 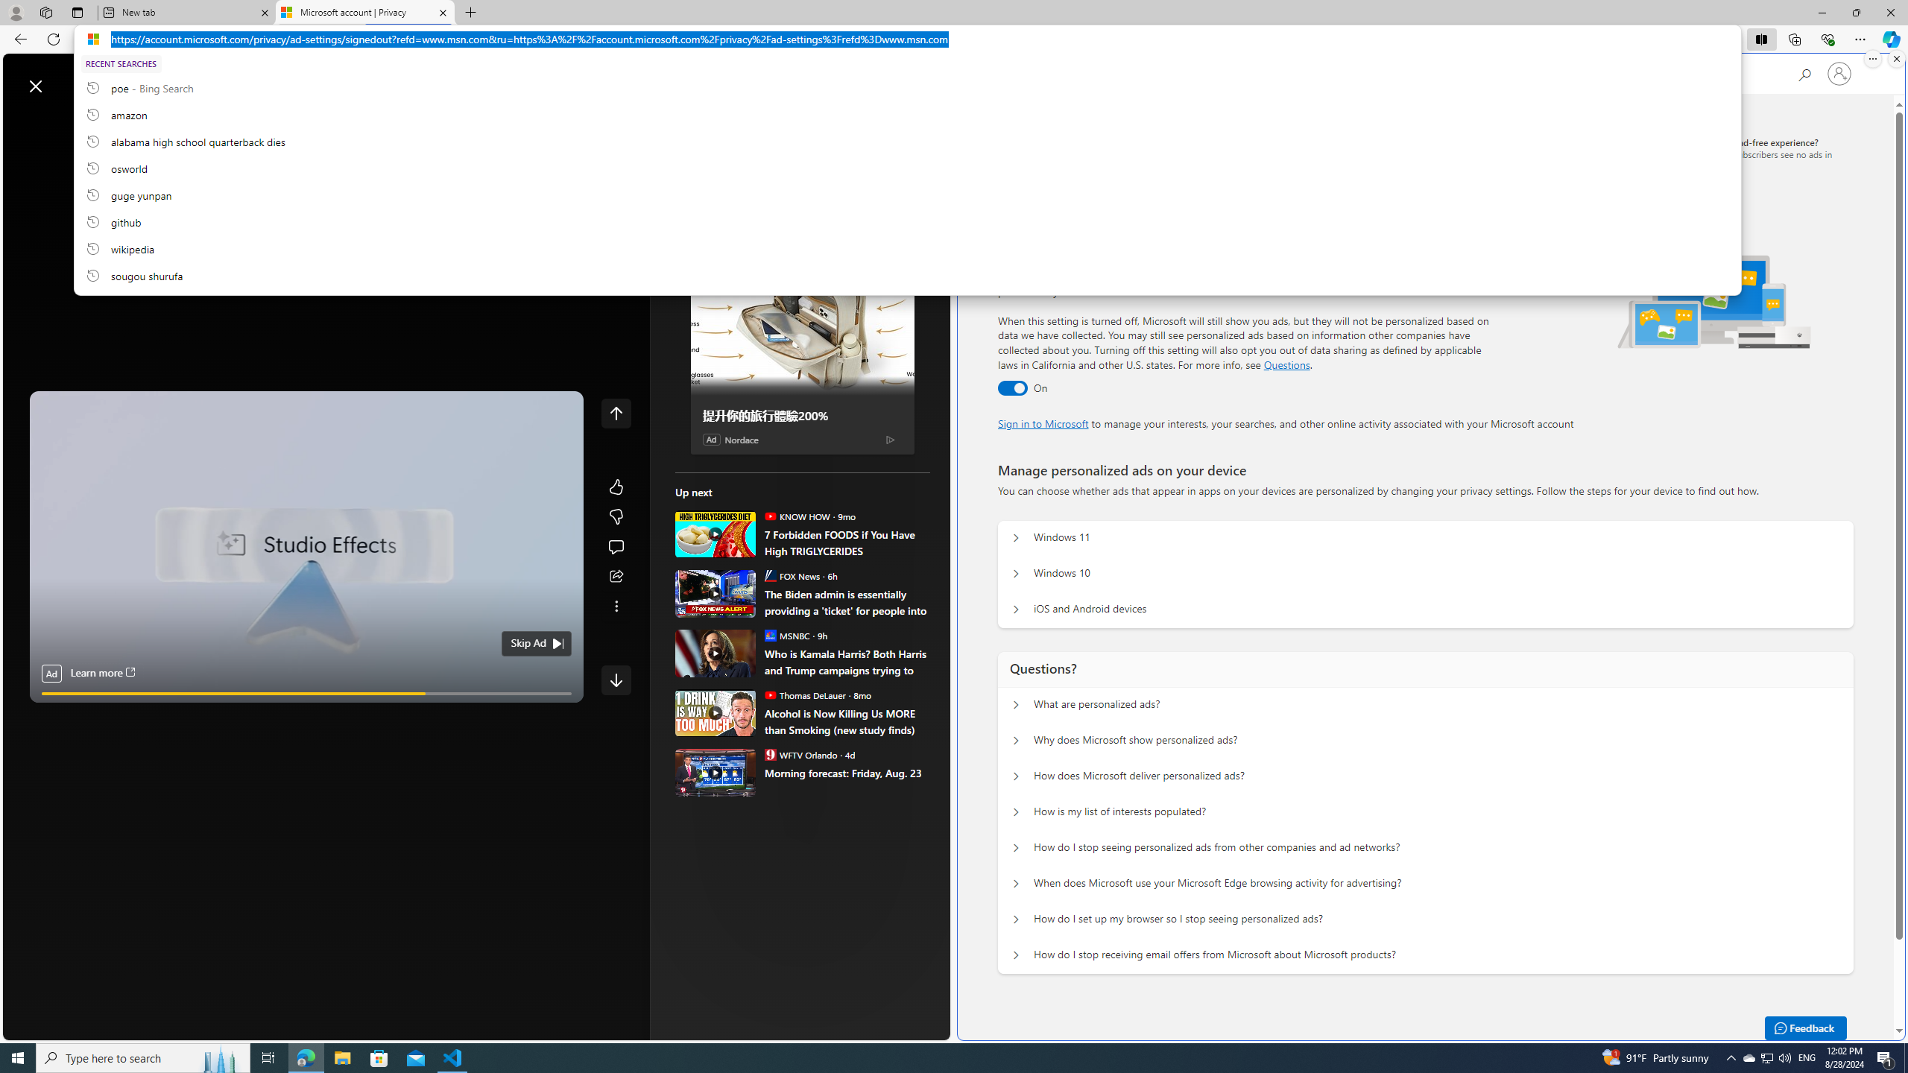 I want to click on Ad settings, so click(x=1130, y=148).